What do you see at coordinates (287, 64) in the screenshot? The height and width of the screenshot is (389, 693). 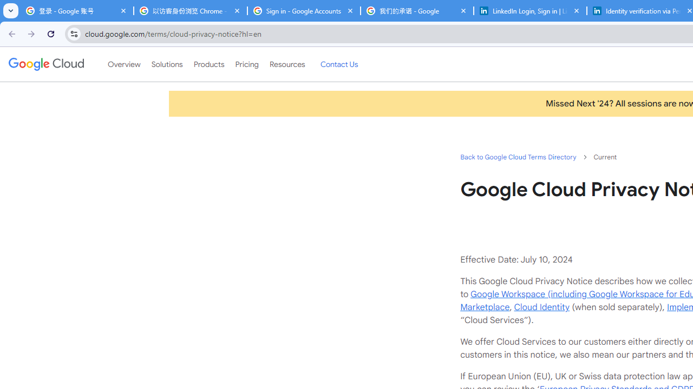 I see `Resources` at bounding box center [287, 64].